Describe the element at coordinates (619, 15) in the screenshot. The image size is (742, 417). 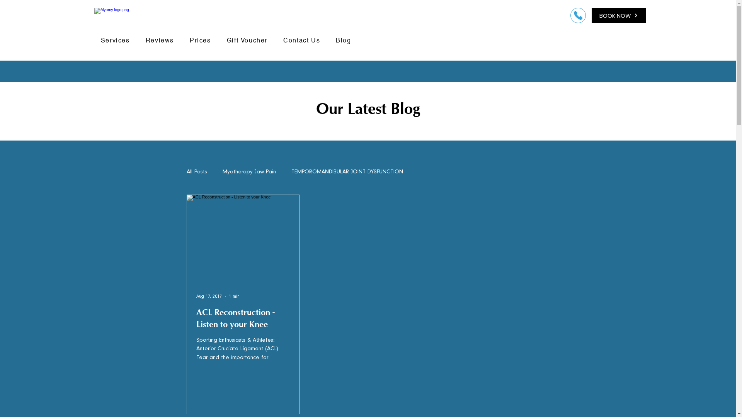
I see `BOOK NOW` at that location.